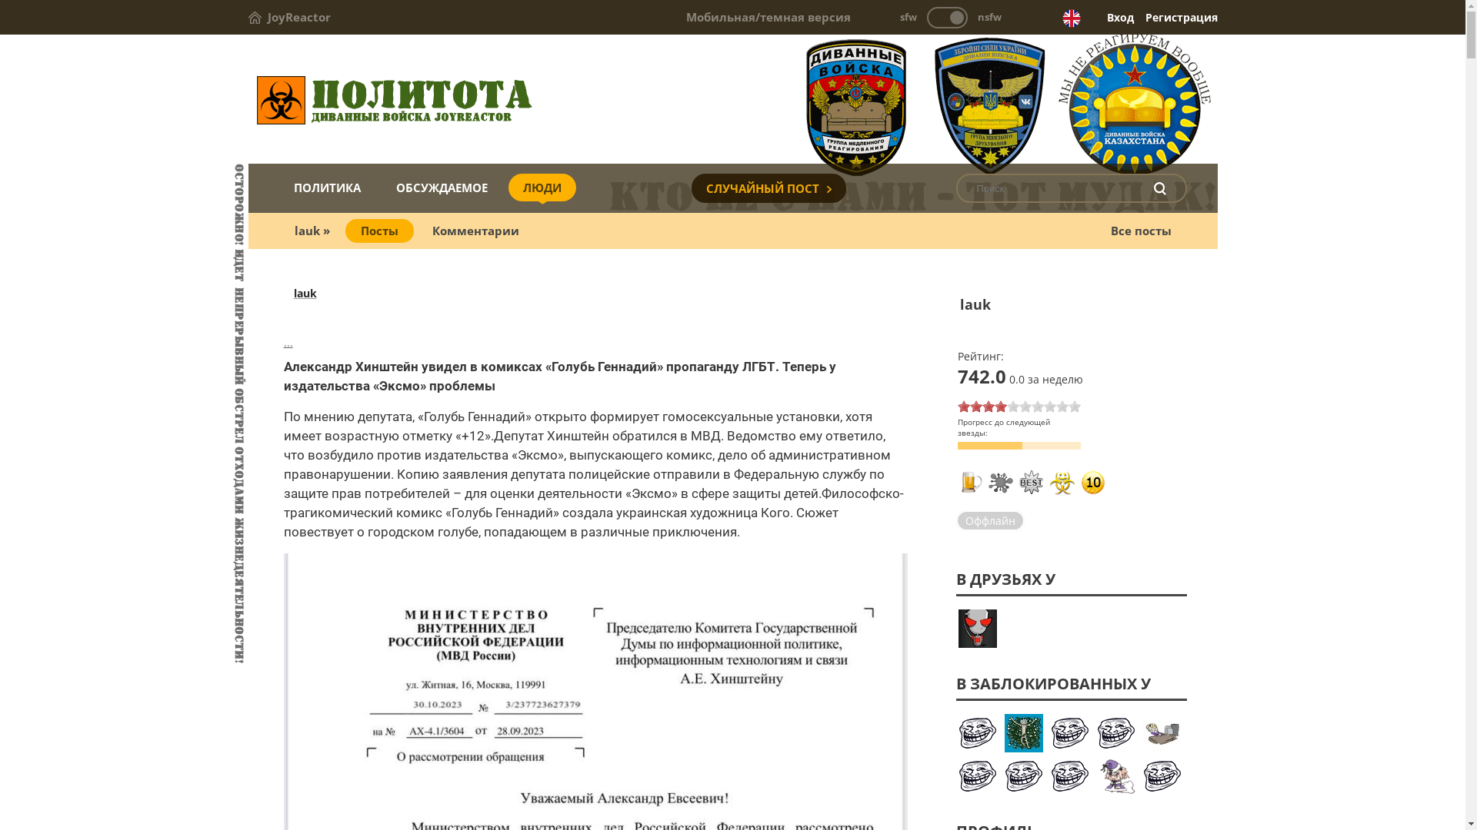  I want to click on John_Headon, so click(978, 629).